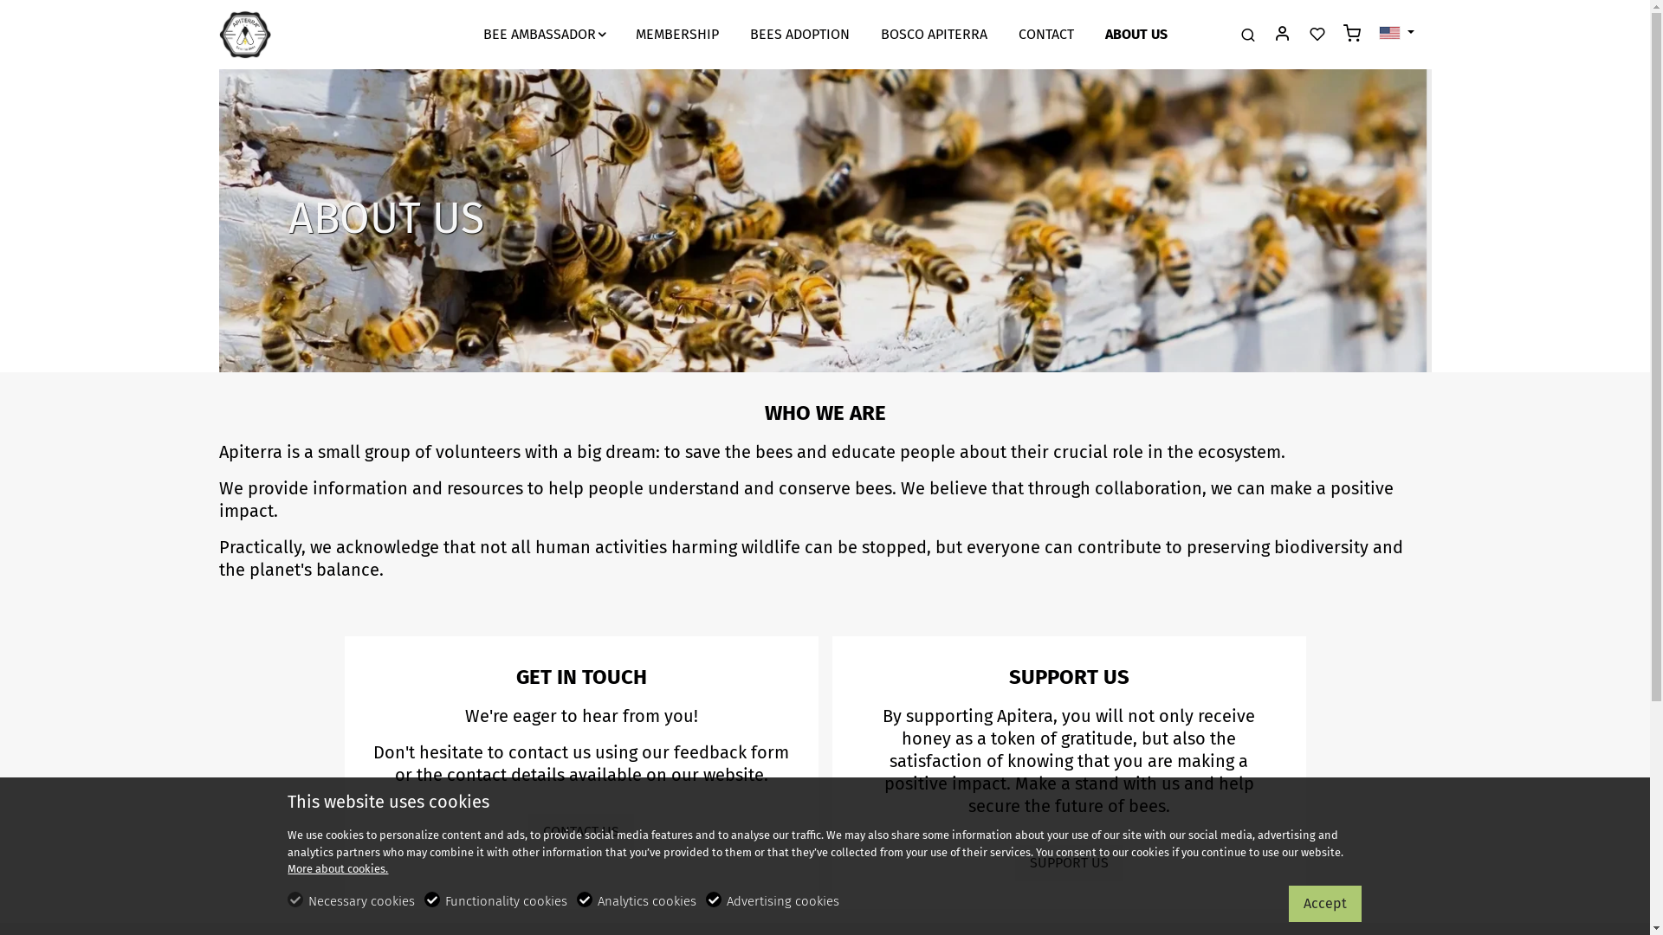 The height and width of the screenshot is (935, 1663). Describe the element at coordinates (292, 33) in the screenshot. I see `Apiterra` at that location.